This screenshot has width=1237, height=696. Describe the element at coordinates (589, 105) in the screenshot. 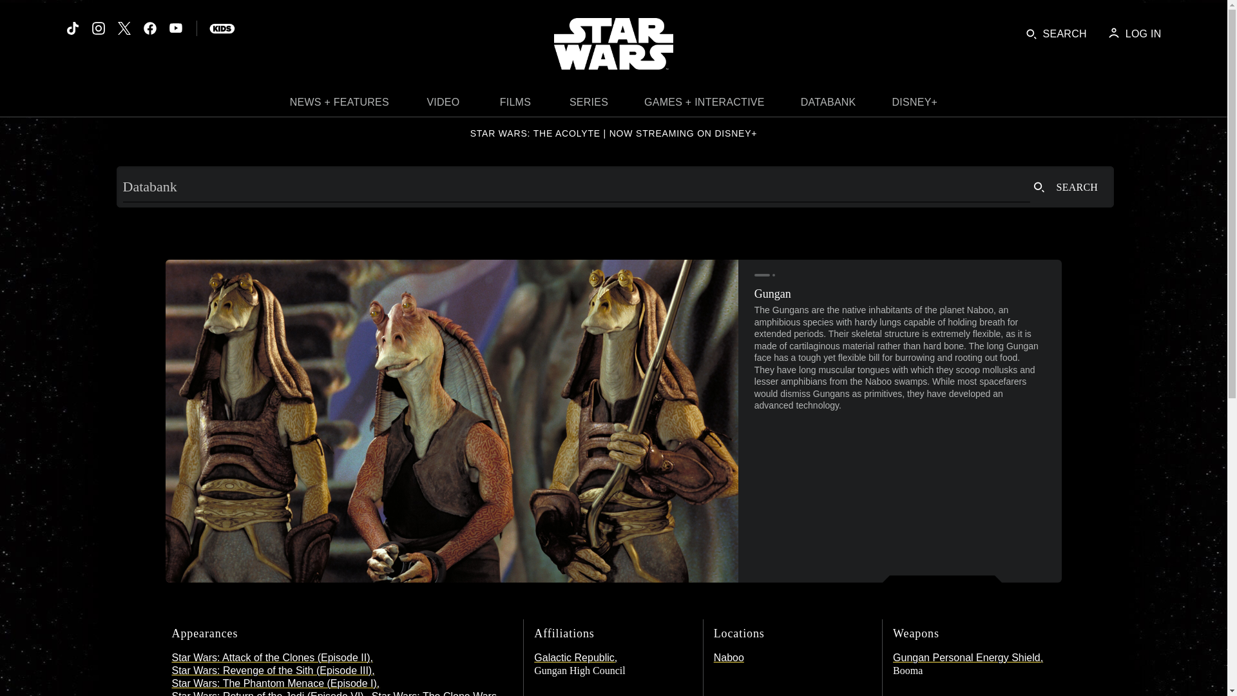

I see `SERIES` at that location.